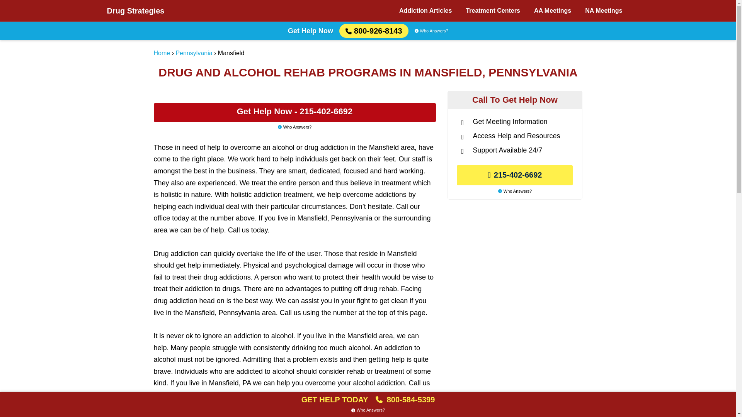 This screenshot has height=417, width=742. I want to click on 215-402-6692, so click(515, 175).